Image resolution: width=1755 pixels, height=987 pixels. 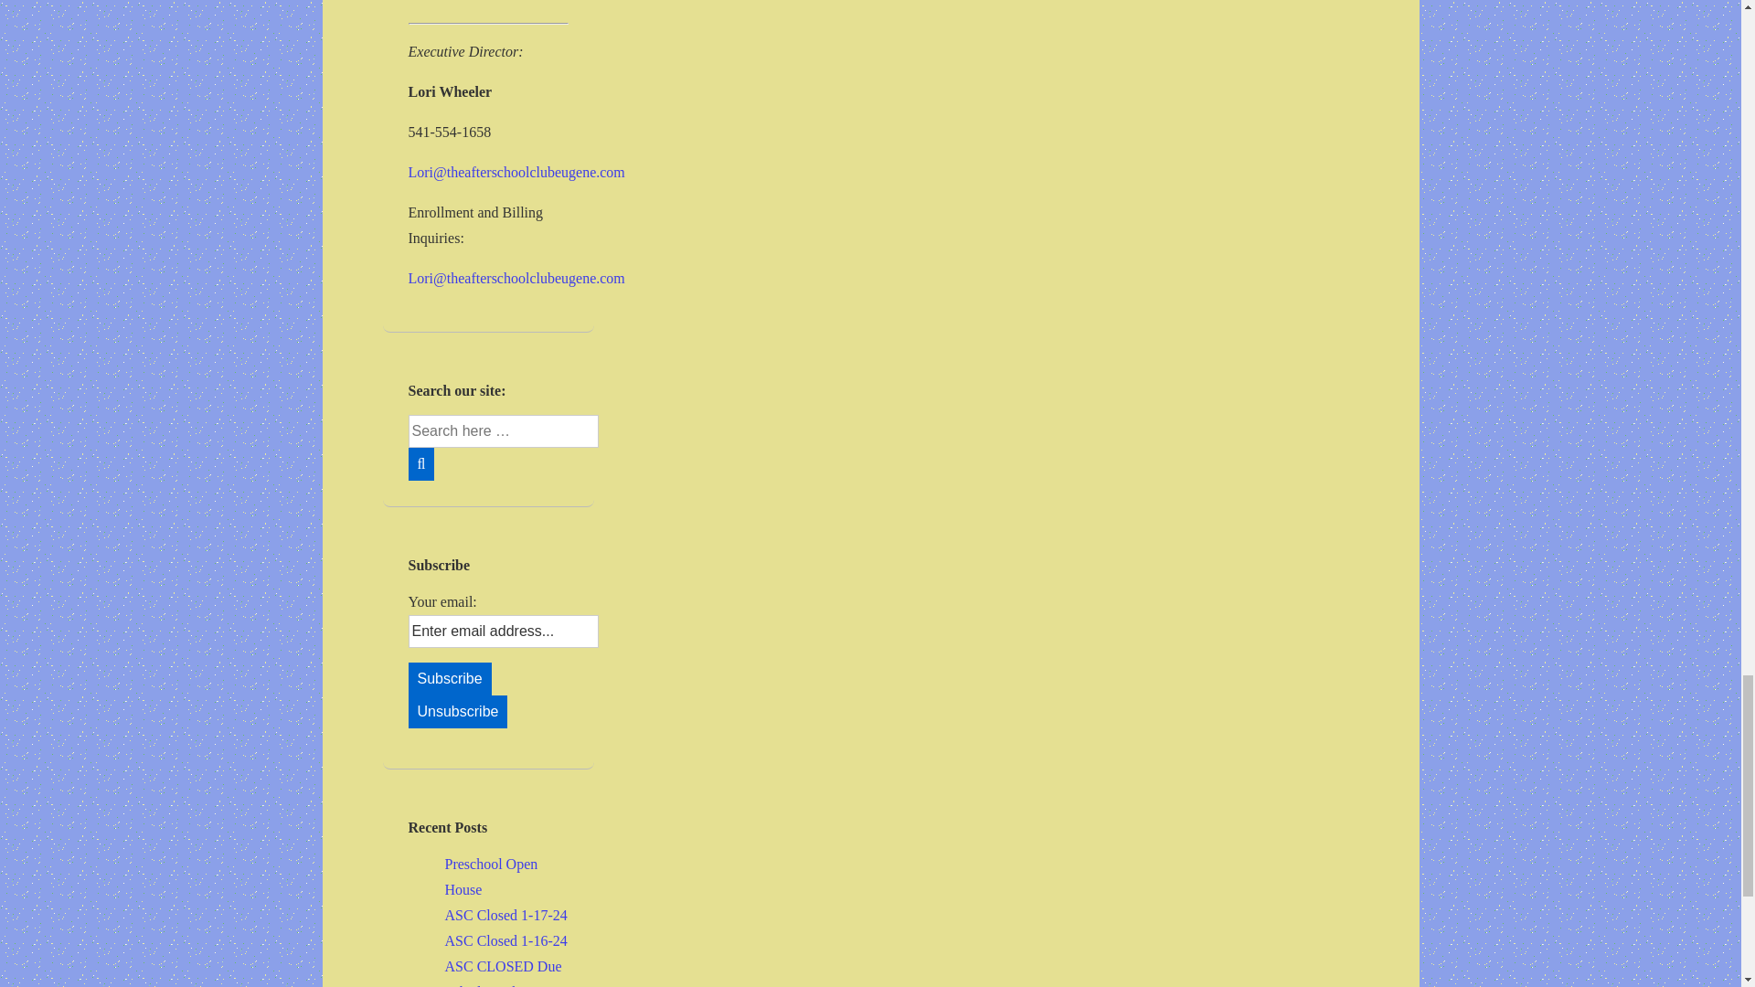 What do you see at coordinates (503, 631) in the screenshot?
I see `Enter email address...` at bounding box center [503, 631].